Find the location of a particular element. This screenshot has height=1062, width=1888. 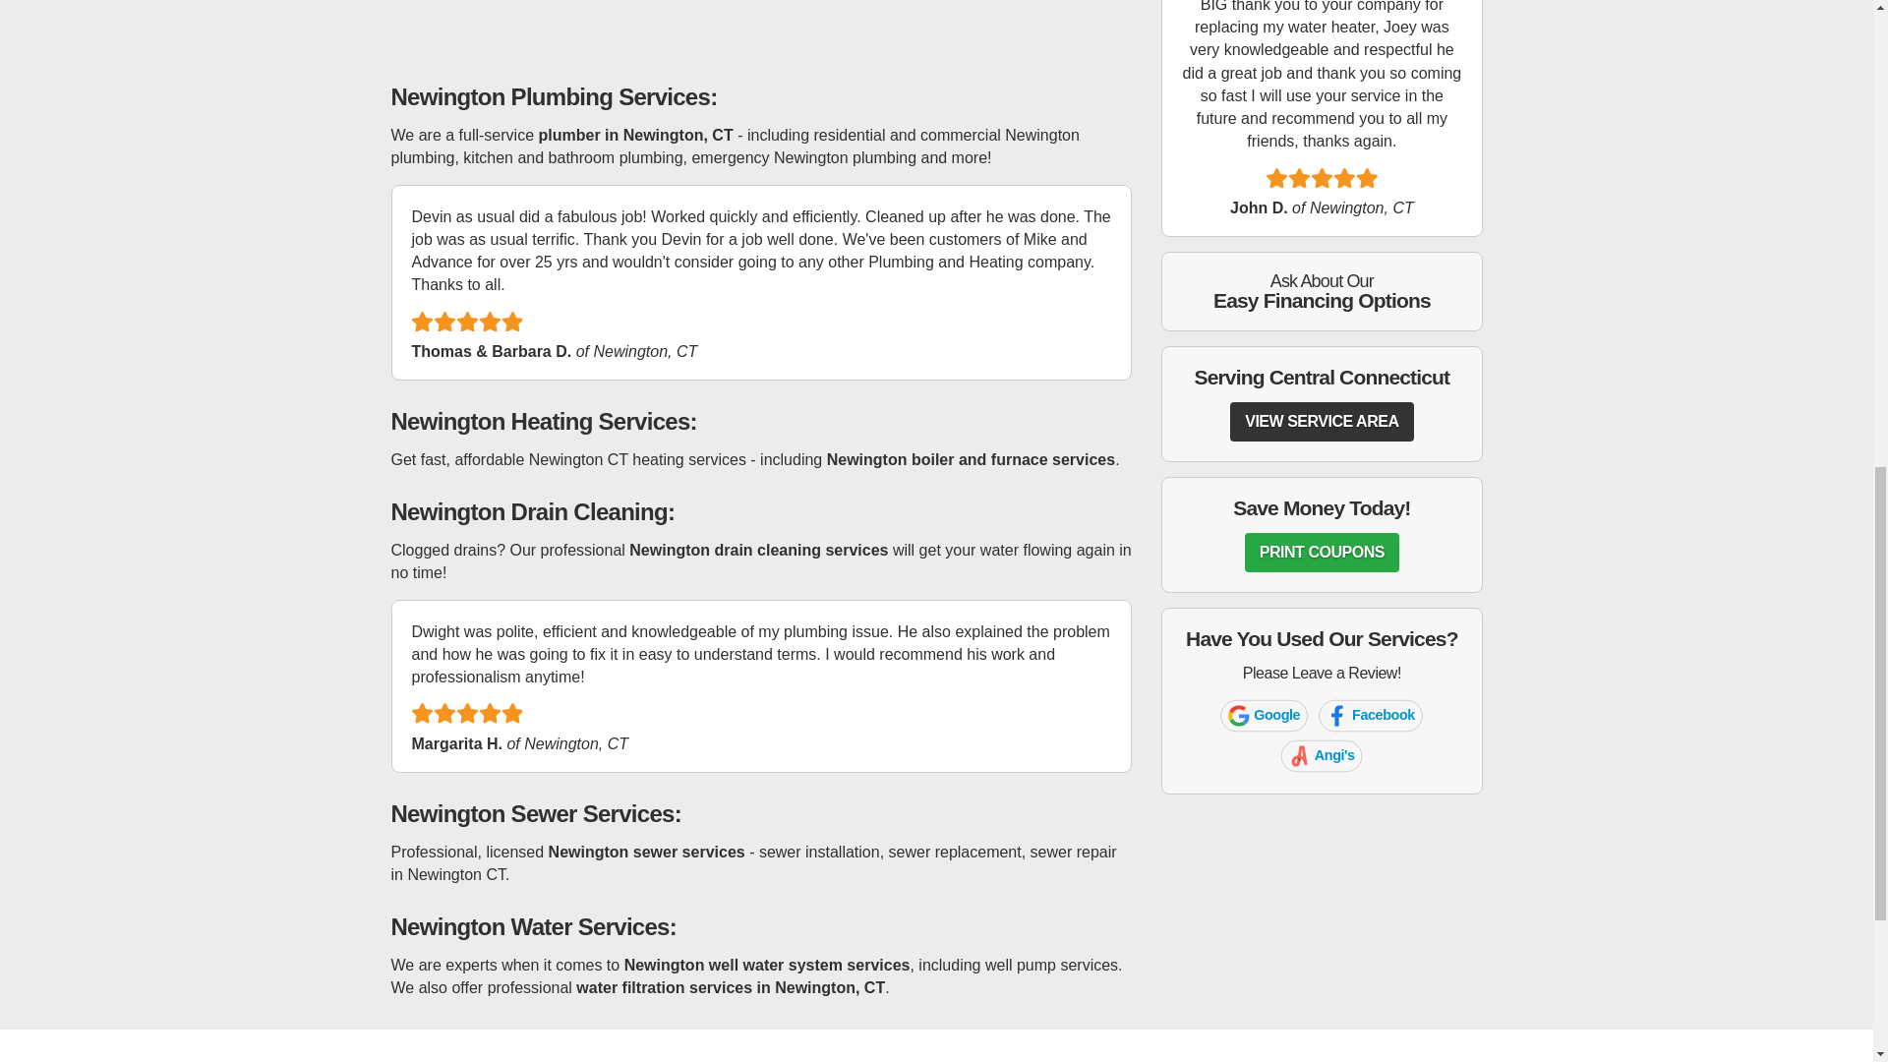

PRINT COUPONS is located at coordinates (1377, 718).